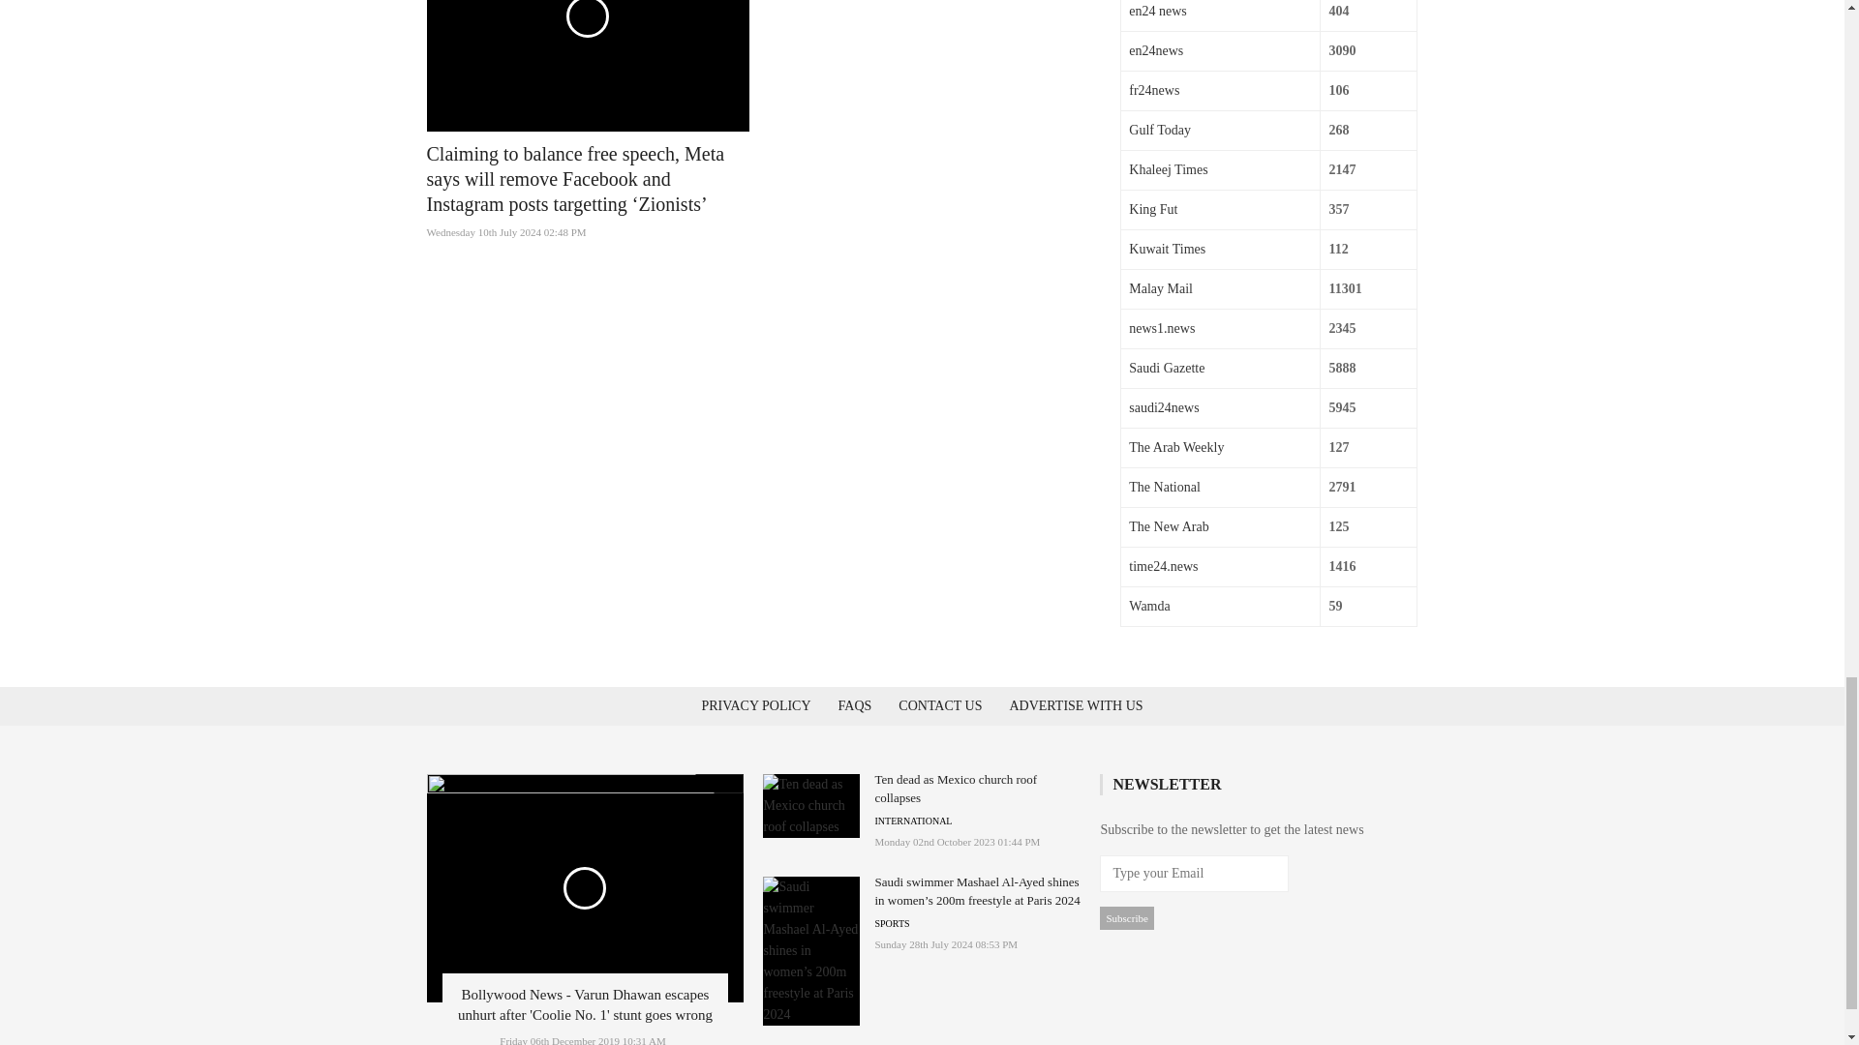  I want to click on Subscribe, so click(1126, 918).